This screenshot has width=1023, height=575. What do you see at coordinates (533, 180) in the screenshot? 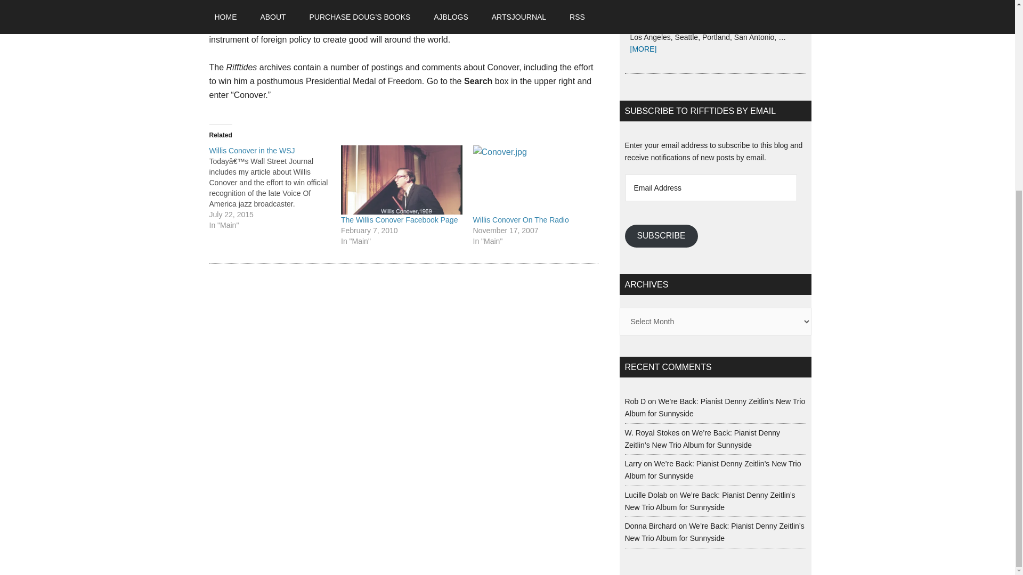
I see `Willis Conover On The Radio` at bounding box center [533, 180].